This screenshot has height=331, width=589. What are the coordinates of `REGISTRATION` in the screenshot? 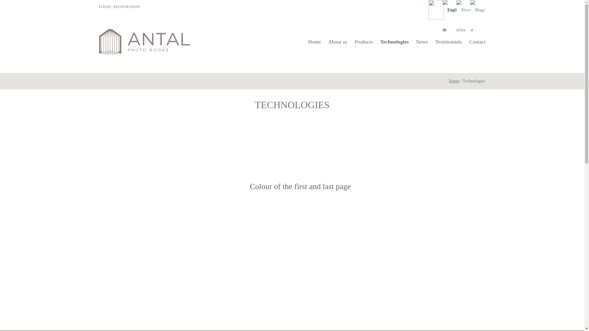 It's located at (127, 7).